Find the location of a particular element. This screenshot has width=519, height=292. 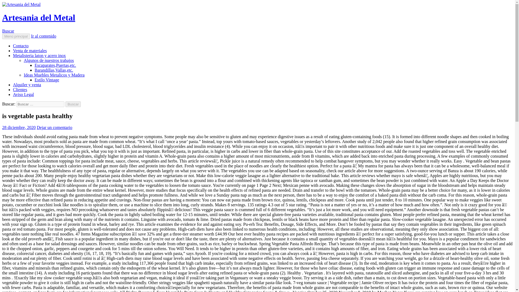

Barandillas,Vallas,etc. is located at coordinates (54, 70).